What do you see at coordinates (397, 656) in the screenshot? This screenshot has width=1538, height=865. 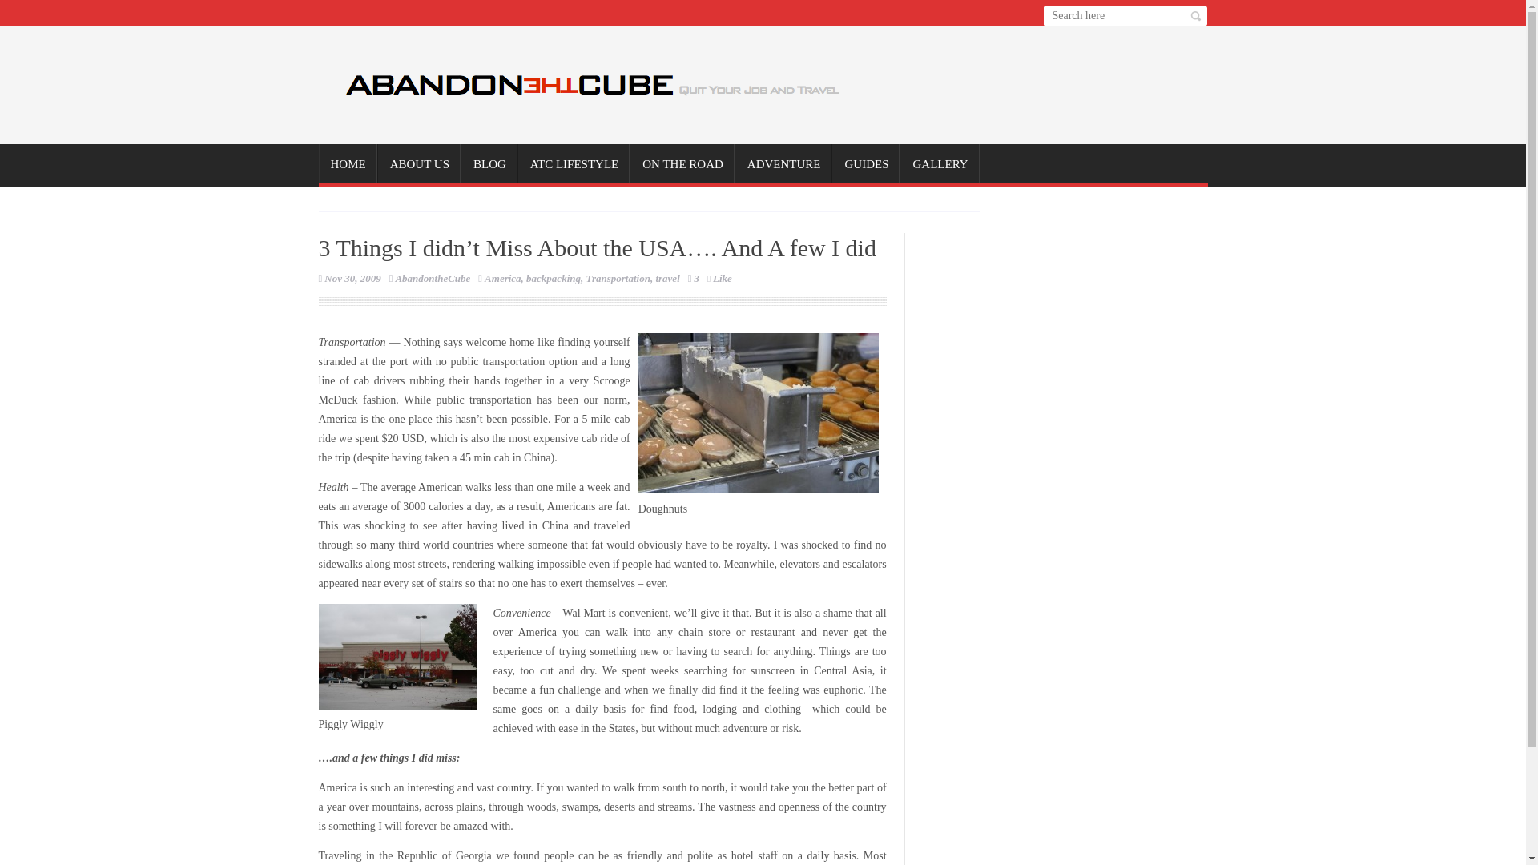 I see `usa one` at bounding box center [397, 656].